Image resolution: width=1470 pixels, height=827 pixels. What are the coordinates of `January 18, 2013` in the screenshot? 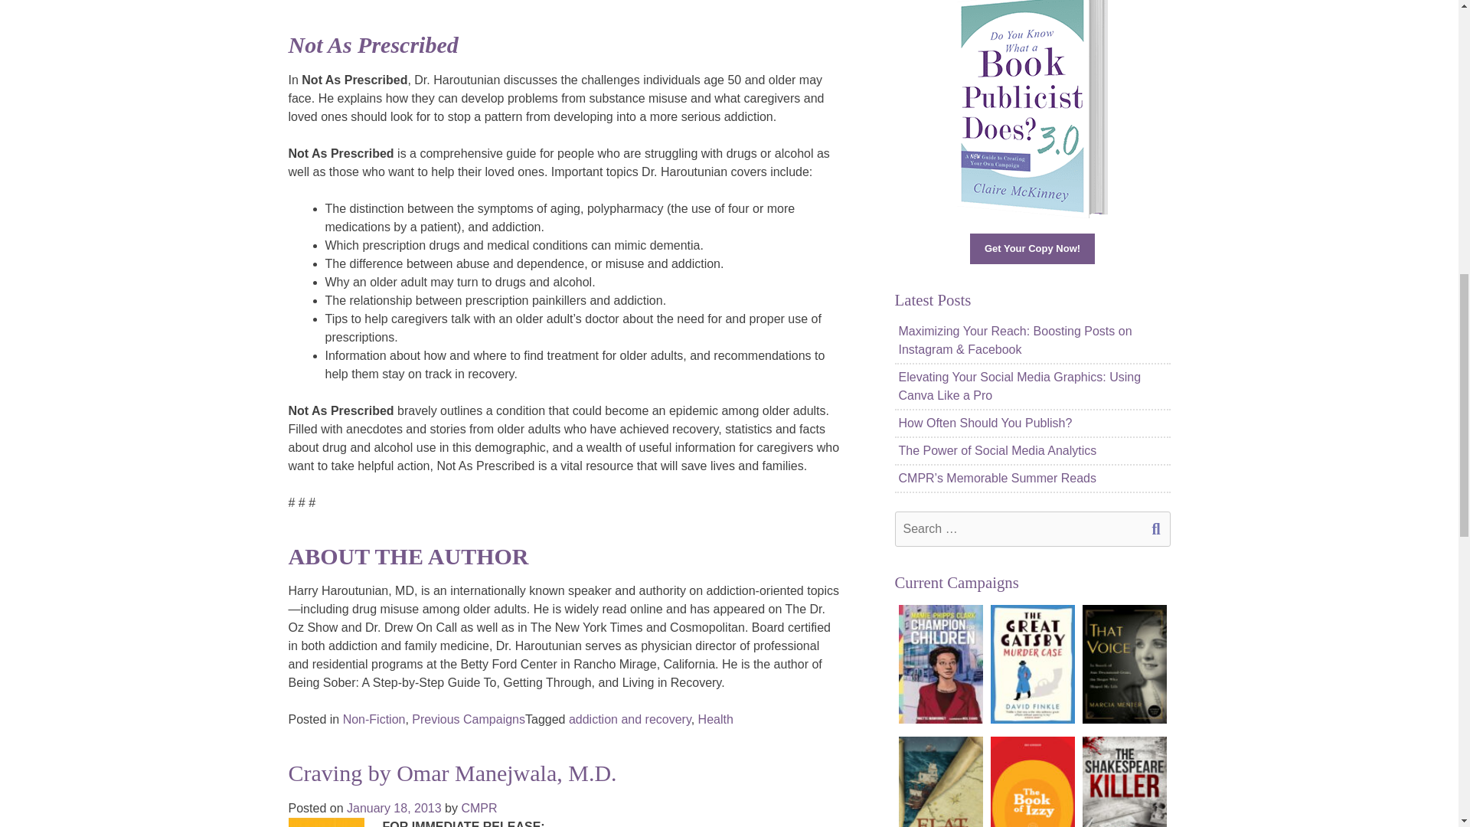 It's located at (394, 807).